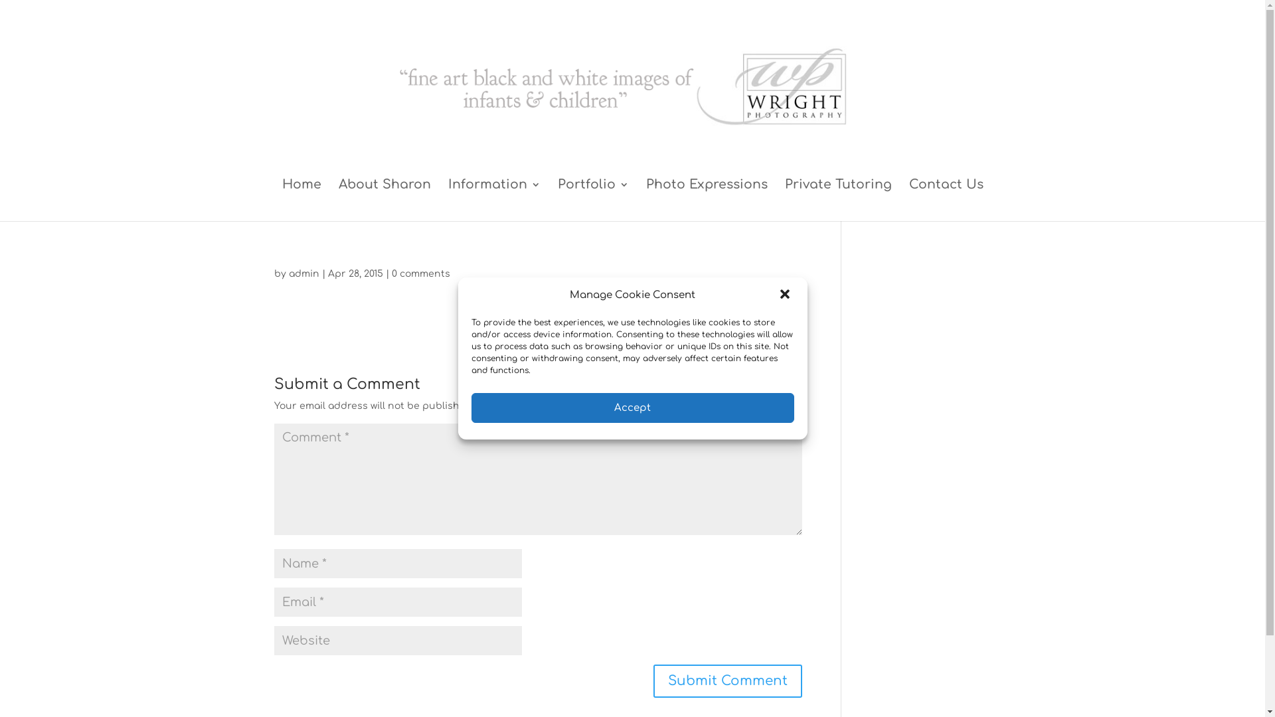 This screenshot has width=1275, height=717. What do you see at coordinates (838, 200) in the screenshot?
I see `Private Tutoring` at bounding box center [838, 200].